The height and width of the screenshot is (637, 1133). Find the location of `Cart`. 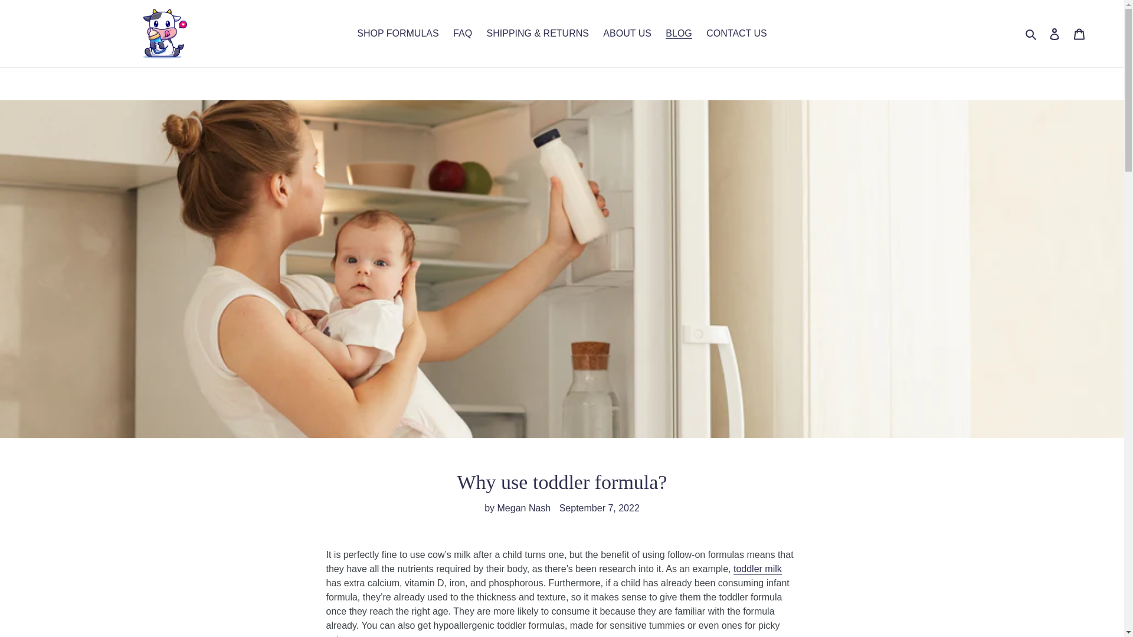

Cart is located at coordinates (1079, 33).